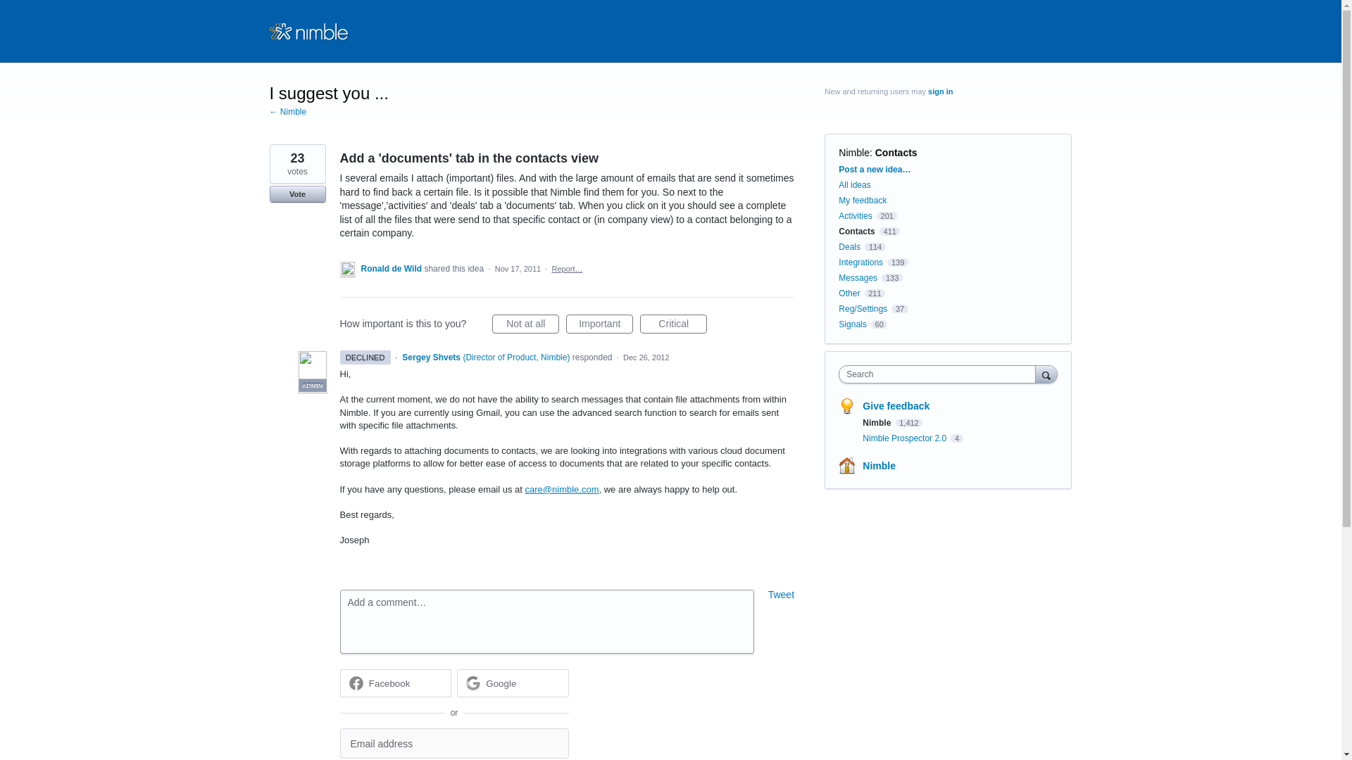 The height and width of the screenshot is (760, 1352). Describe the element at coordinates (599, 324) in the screenshot. I see `Important` at that location.